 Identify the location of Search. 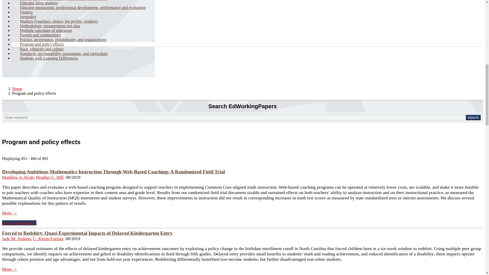
(473, 117).